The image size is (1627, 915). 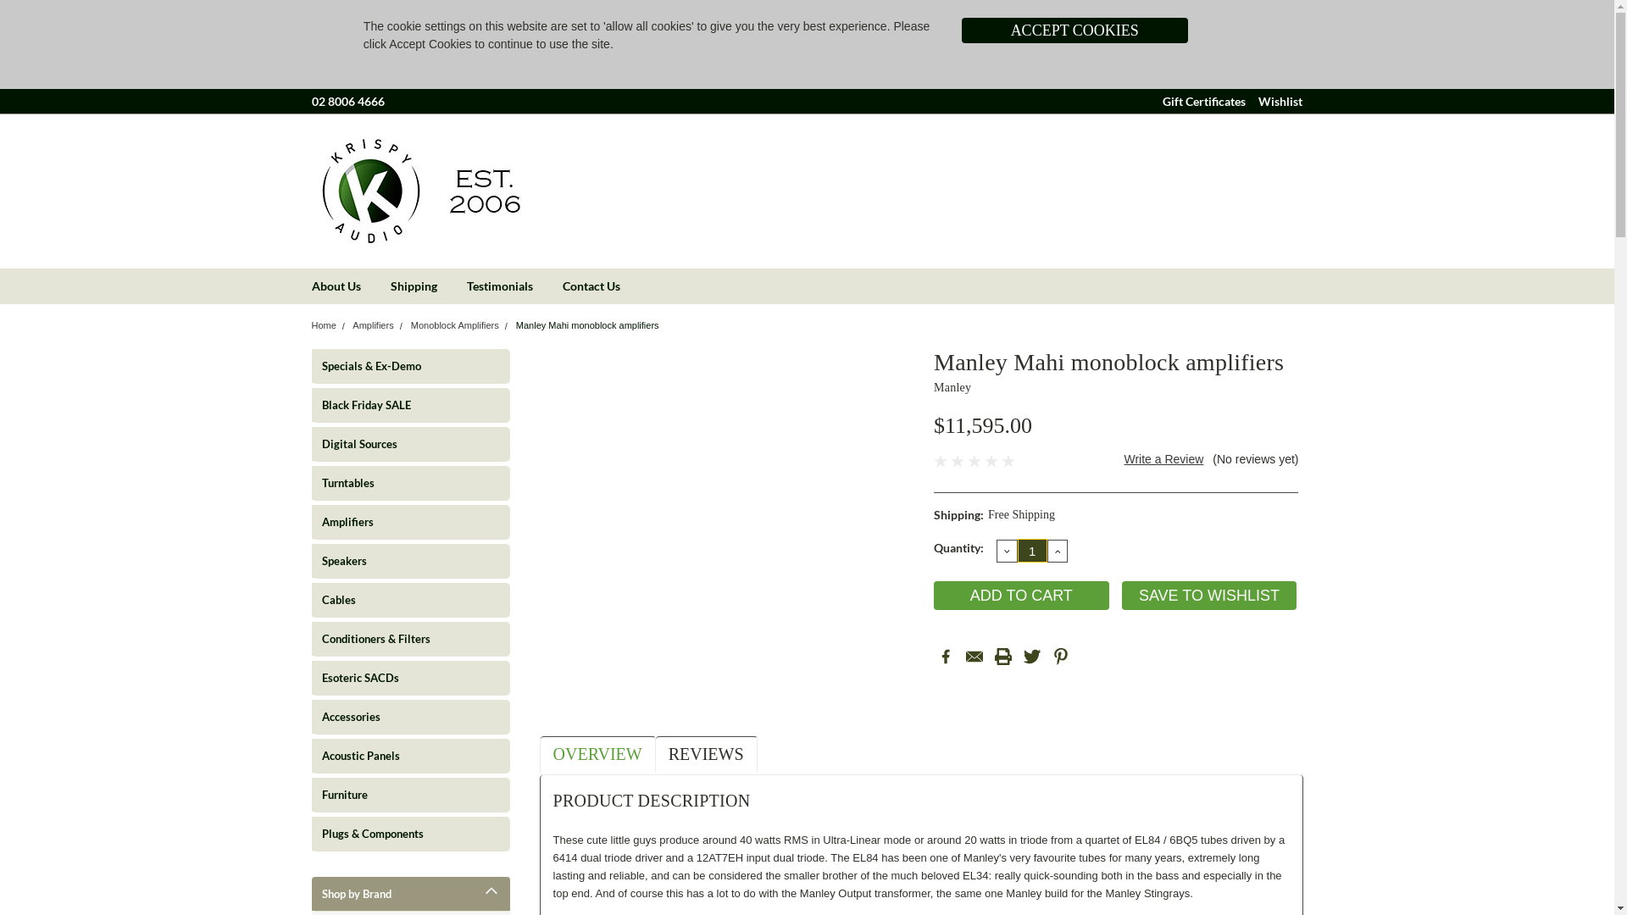 What do you see at coordinates (1032, 657) in the screenshot?
I see `Twitter` at bounding box center [1032, 657].